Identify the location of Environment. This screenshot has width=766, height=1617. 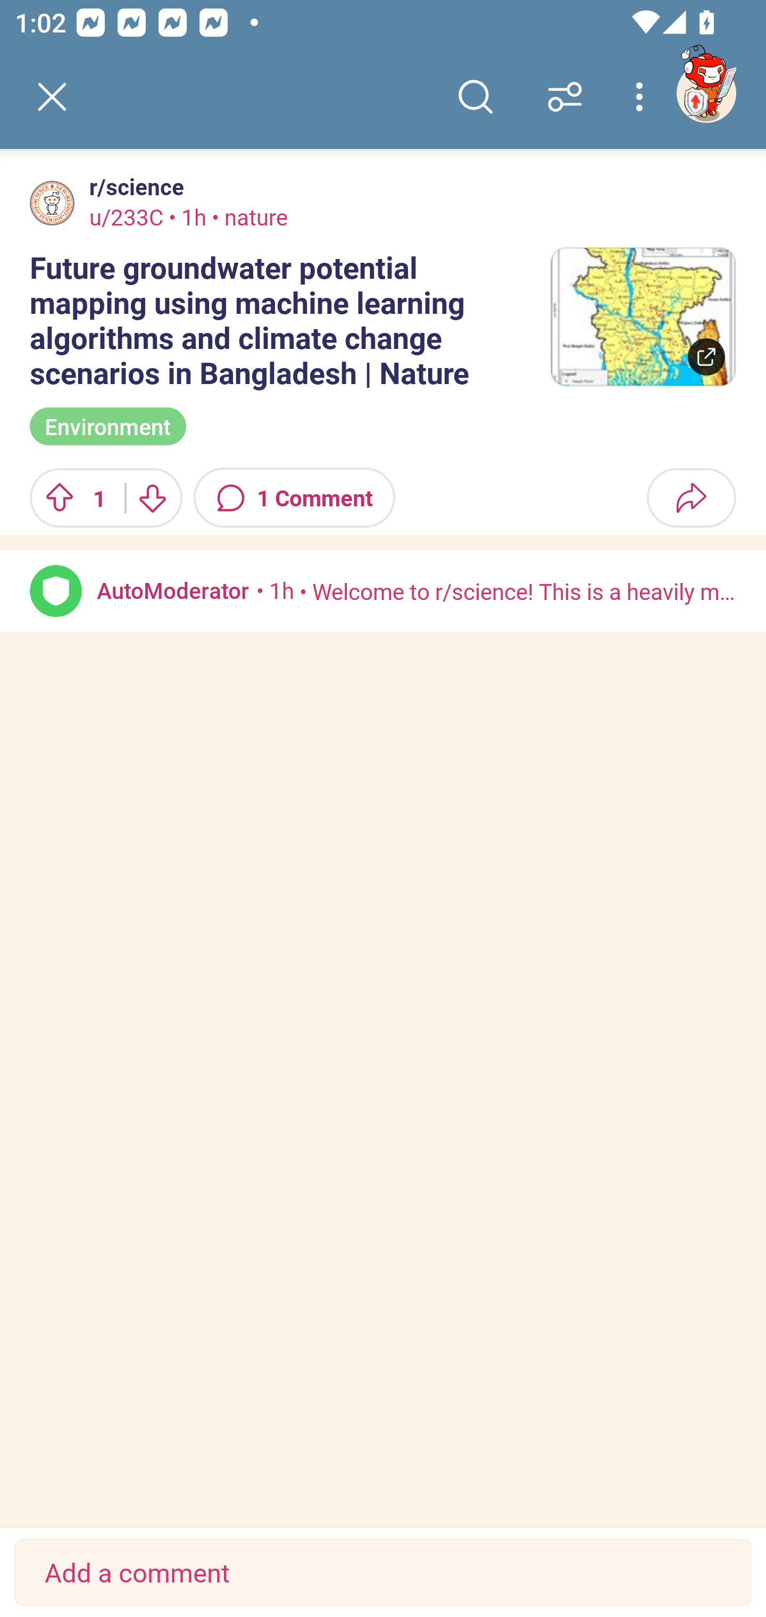
(107, 426).